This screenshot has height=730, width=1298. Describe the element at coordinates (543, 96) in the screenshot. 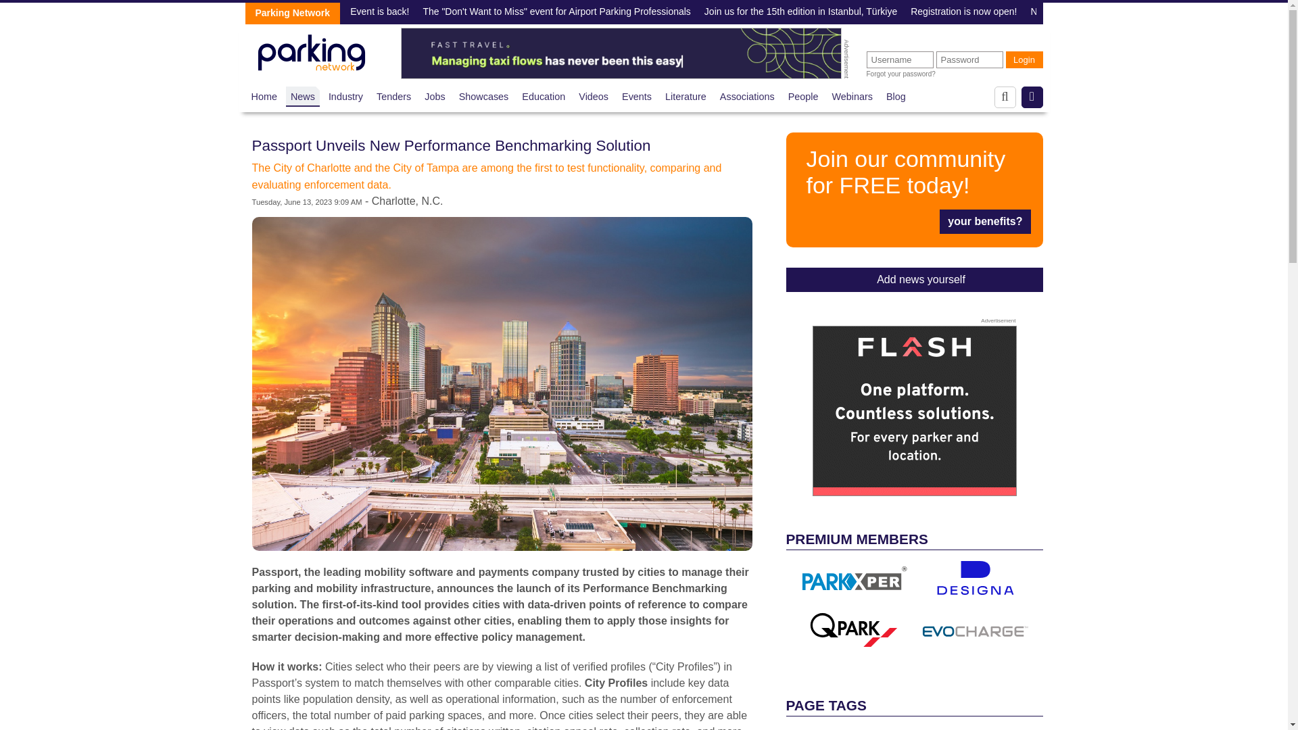

I see `Education` at that location.